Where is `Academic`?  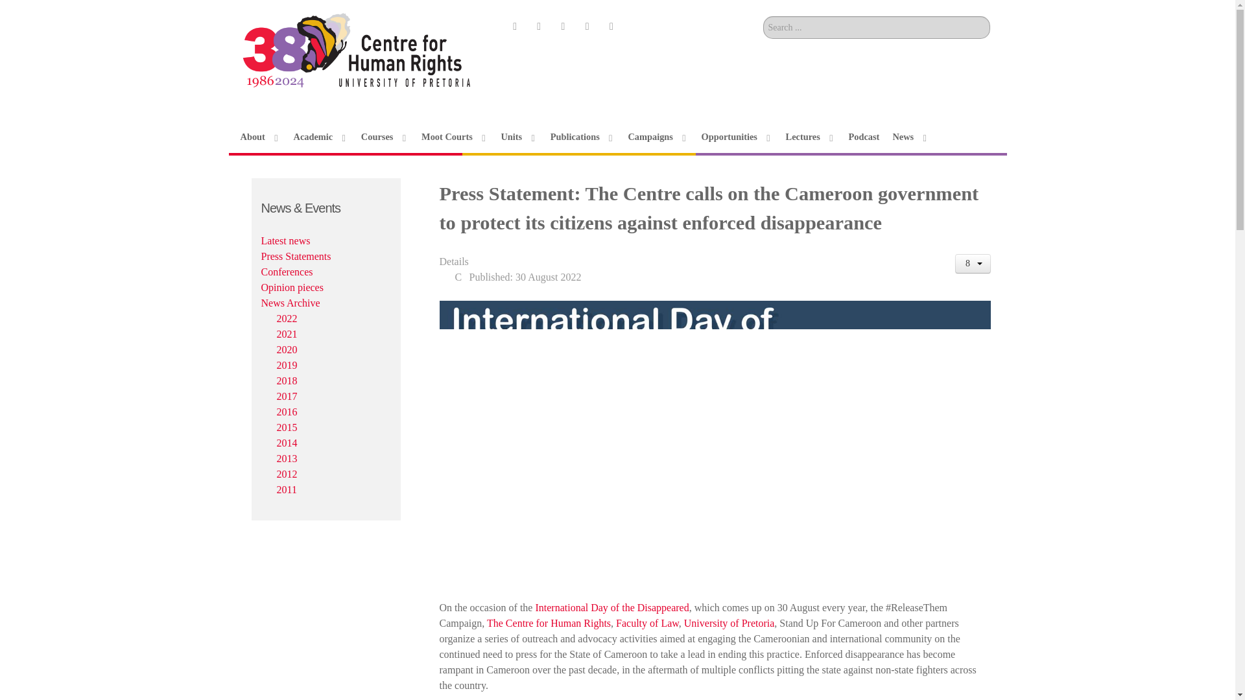
Academic is located at coordinates (320, 136).